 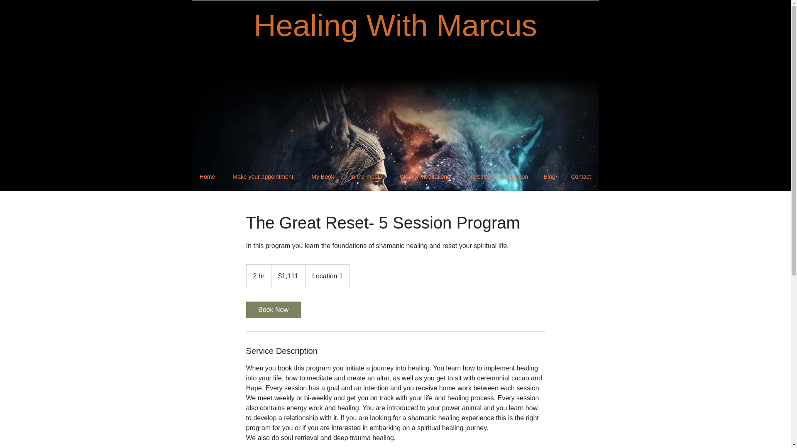 I want to click on In the media, so click(x=366, y=177).